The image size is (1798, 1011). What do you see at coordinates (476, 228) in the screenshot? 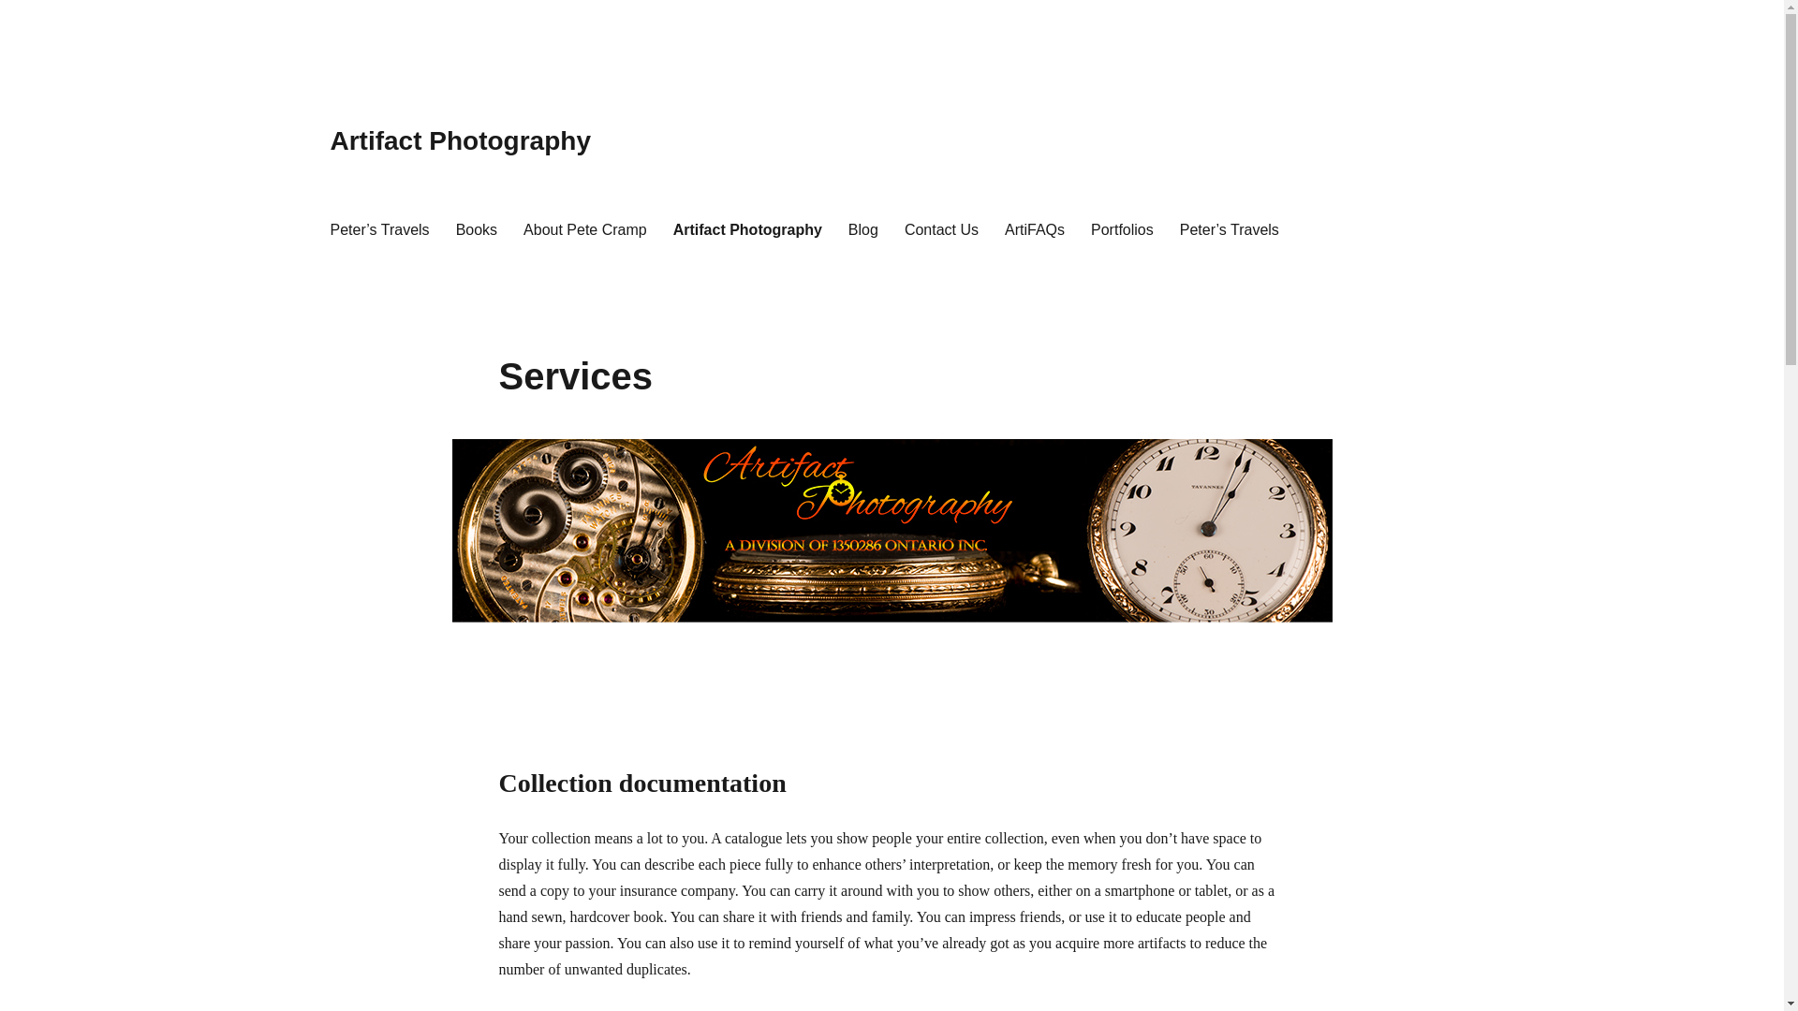
I see `Books` at bounding box center [476, 228].